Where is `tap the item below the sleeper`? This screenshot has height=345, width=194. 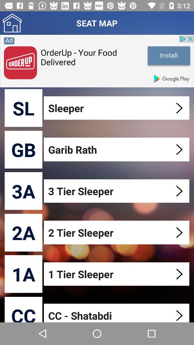
tap the item below the sleeper is located at coordinates (117, 149).